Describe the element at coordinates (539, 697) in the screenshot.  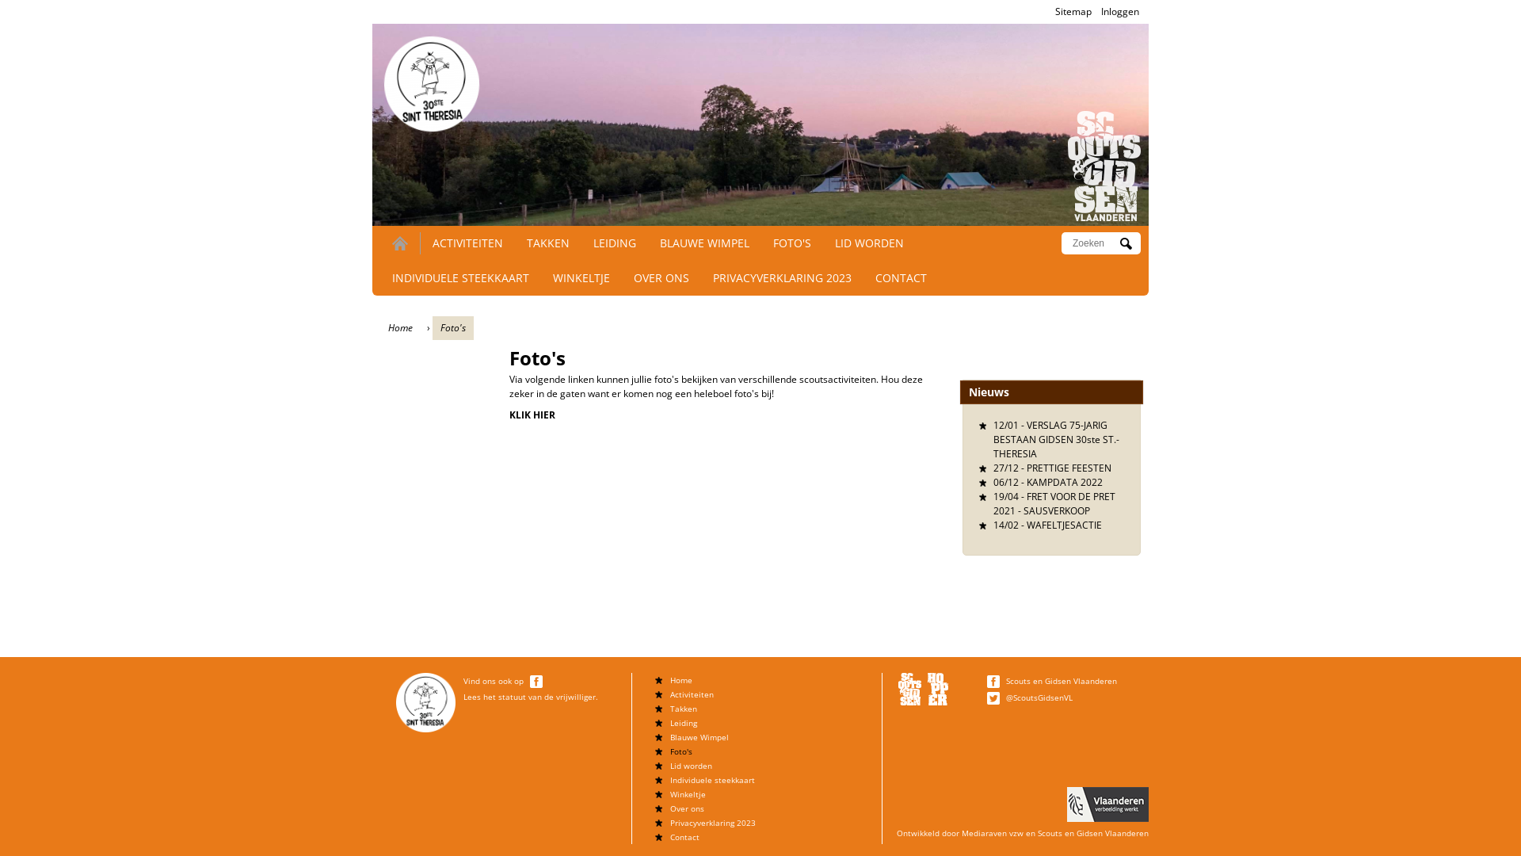
I see `het statuut van de vrijwilliger` at that location.